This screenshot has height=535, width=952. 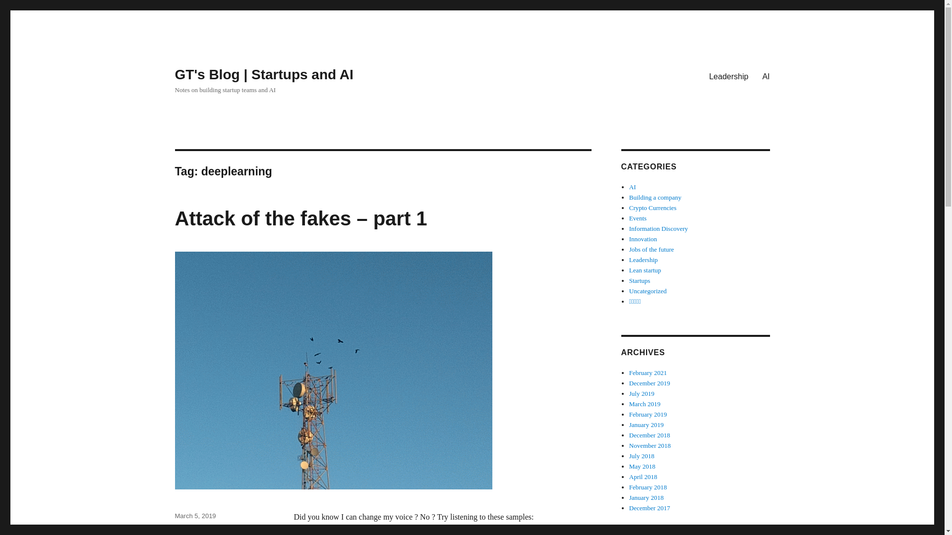 I want to click on February 2021, so click(x=648, y=373).